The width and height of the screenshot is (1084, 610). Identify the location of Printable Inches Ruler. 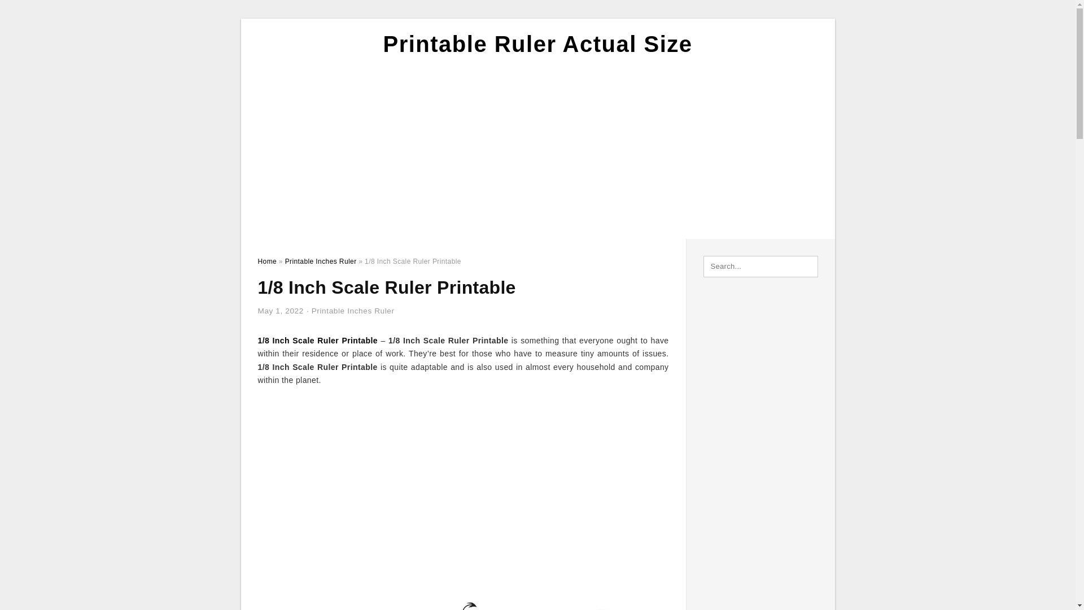
(353, 311).